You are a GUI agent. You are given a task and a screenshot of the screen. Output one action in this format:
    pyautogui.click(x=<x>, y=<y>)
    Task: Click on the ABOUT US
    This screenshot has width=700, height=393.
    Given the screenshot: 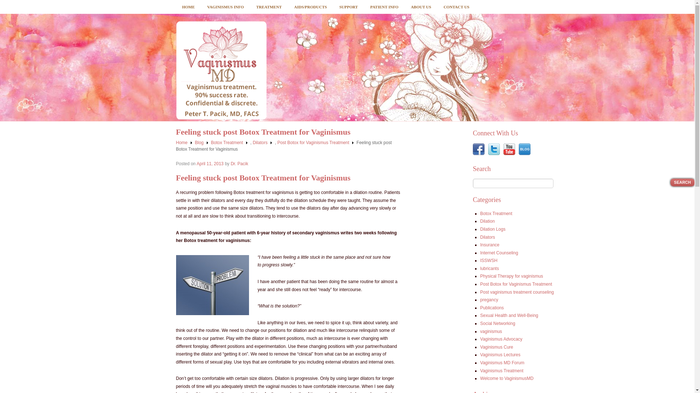 What is the action you would take?
    pyautogui.click(x=421, y=7)
    